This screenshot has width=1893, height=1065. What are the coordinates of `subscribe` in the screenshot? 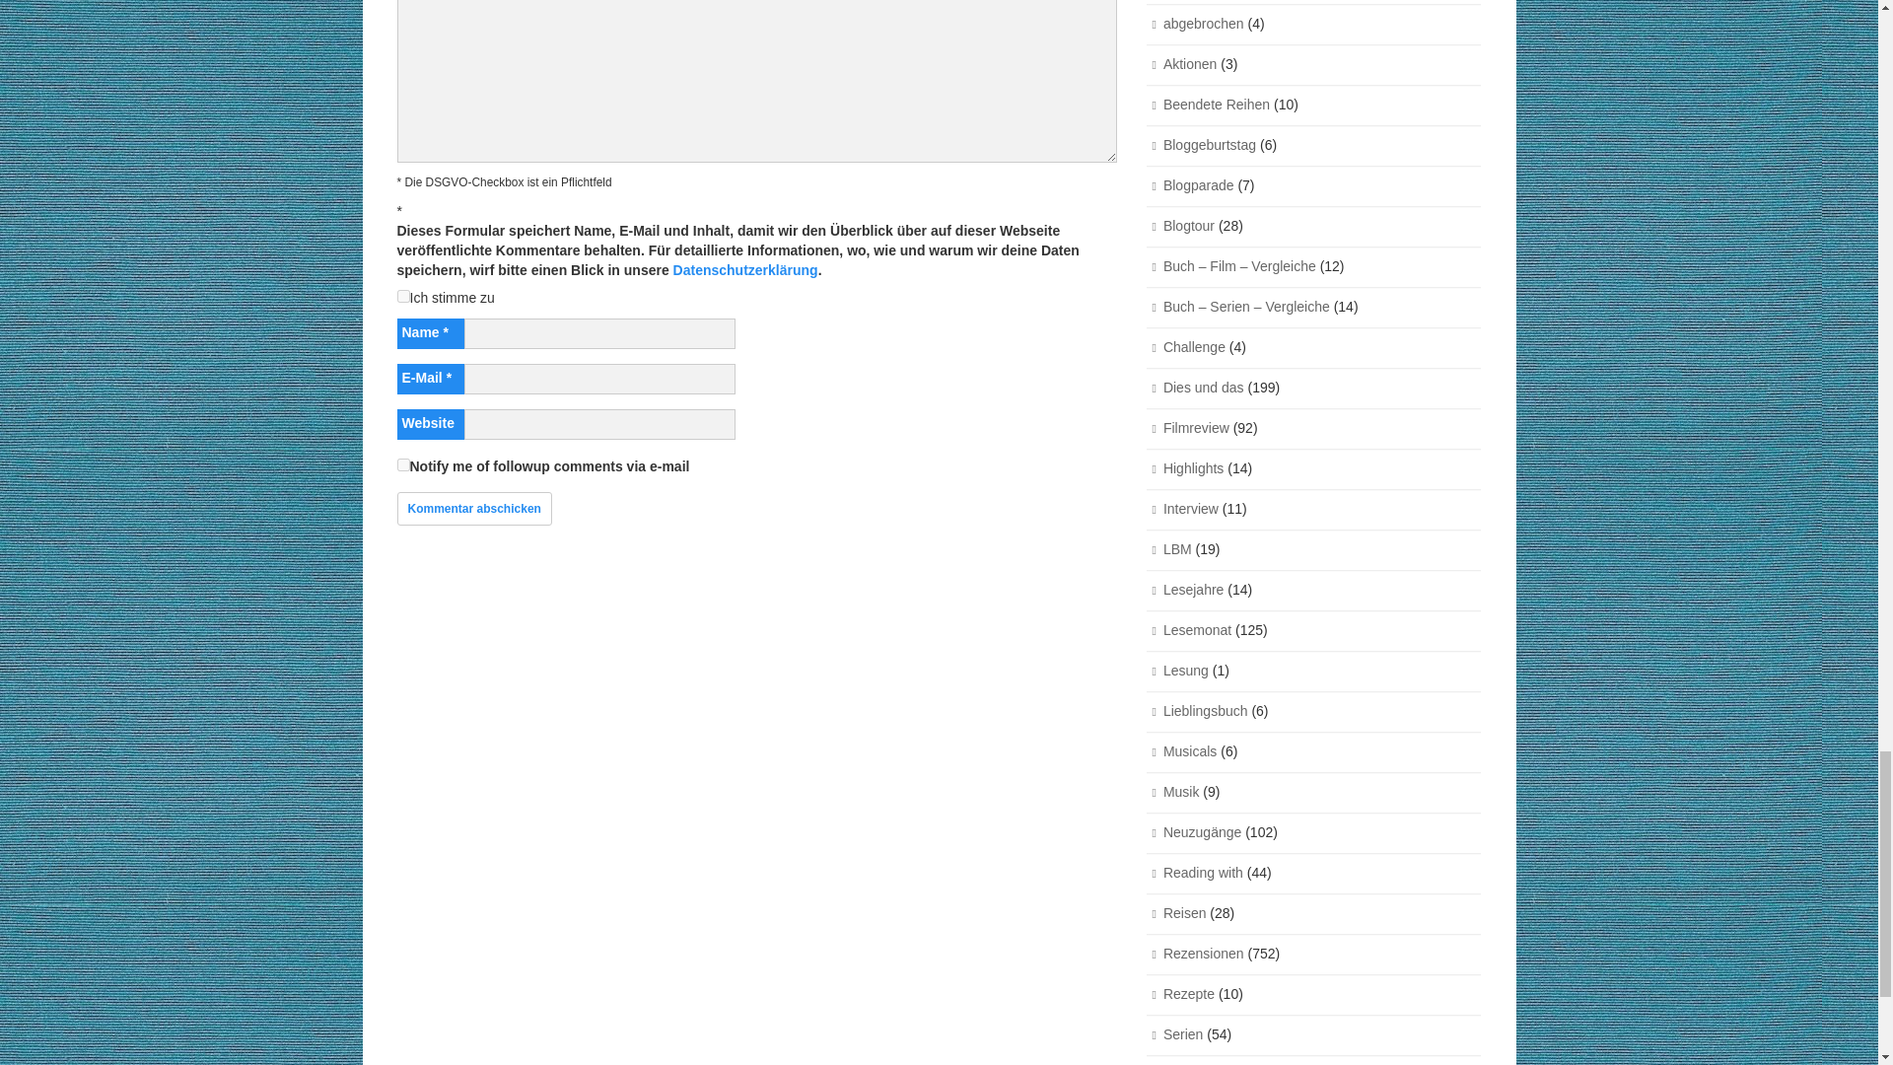 It's located at (402, 465).